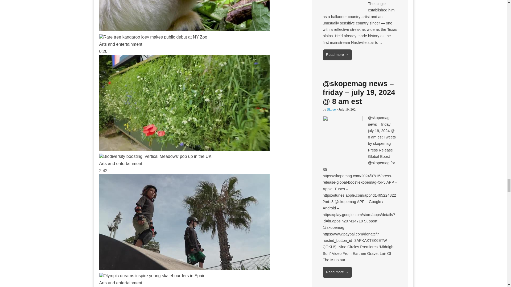 This screenshot has height=287, width=511. What do you see at coordinates (331, 109) in the screenshot?
I see `Posts by Skope` at bounding box center [331, 109].